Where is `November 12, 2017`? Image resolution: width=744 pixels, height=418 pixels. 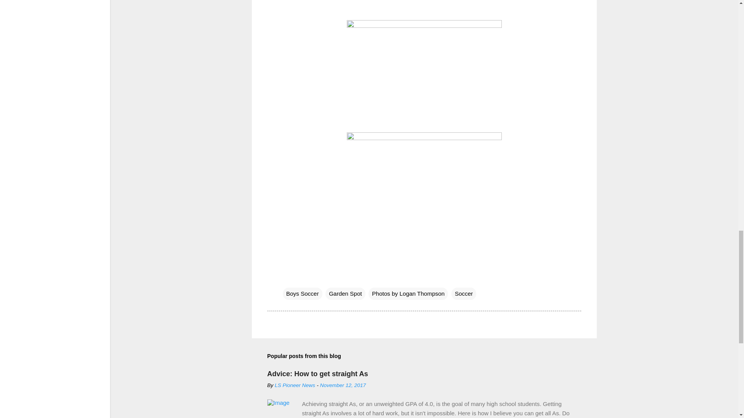 November 12, 2017 is located at coordinates (343, 385).